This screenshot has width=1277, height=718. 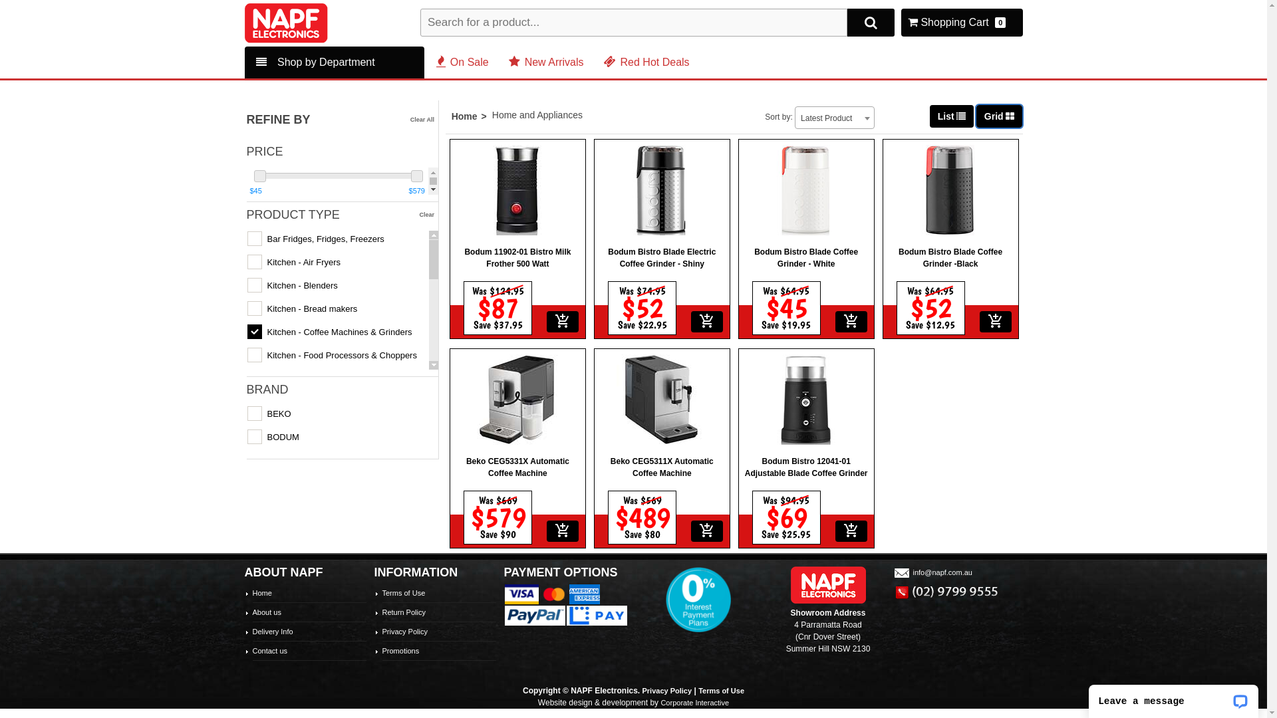 What do you see at coordinates (403, 612) in the screenshot?
I see `Return Policy` at bounding box center [403, 612].